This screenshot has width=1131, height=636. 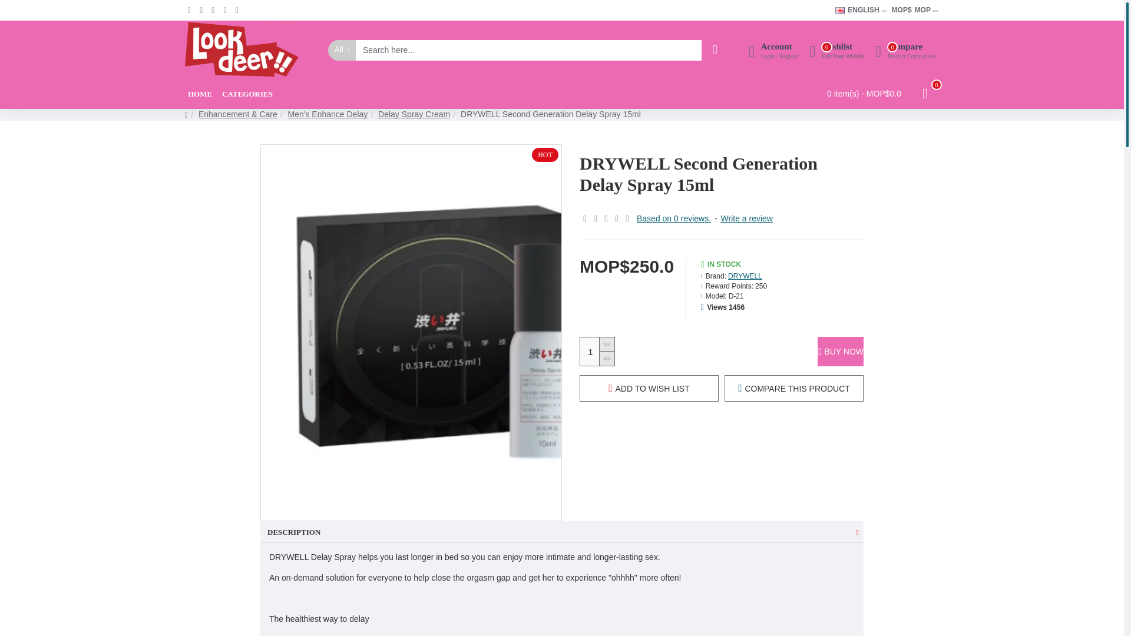 What do you see at coordinates (856, 9) in the screenshot?
I see `CATEGORIES` at bounding box center [856, 9].